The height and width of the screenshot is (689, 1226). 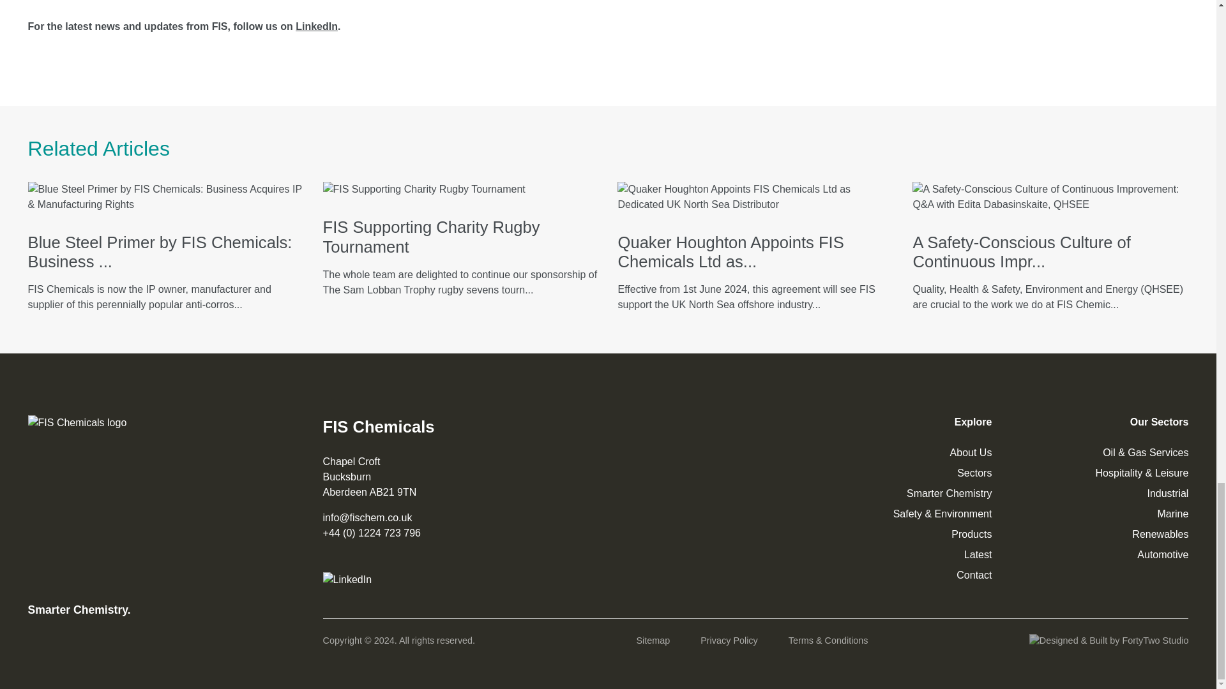 What do you see at coordinates (971, 452) in the screenshot?
I see `About Us` at bounding box center [971, 452].